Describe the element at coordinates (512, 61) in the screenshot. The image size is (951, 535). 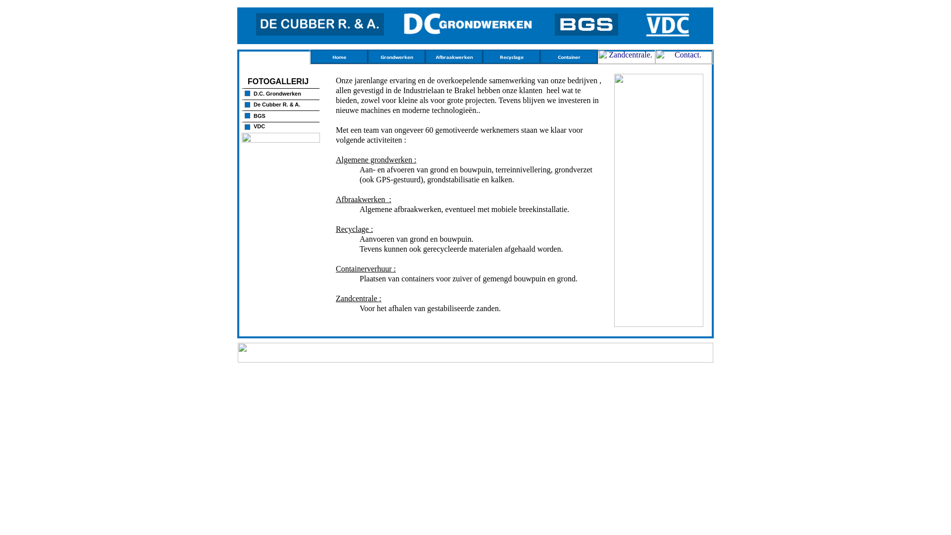
I see `Recyclage` at that location.